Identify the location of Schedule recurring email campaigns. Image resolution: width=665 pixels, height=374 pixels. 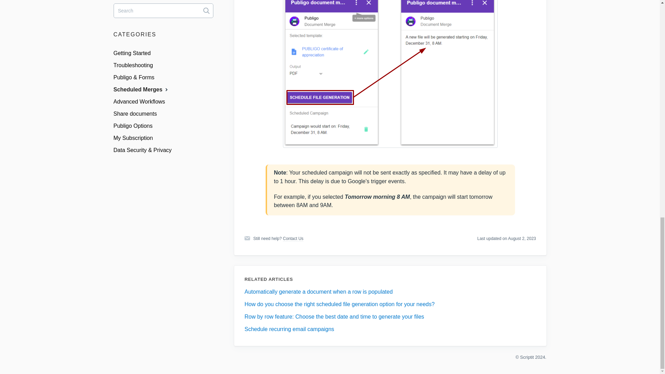
(290, 329).